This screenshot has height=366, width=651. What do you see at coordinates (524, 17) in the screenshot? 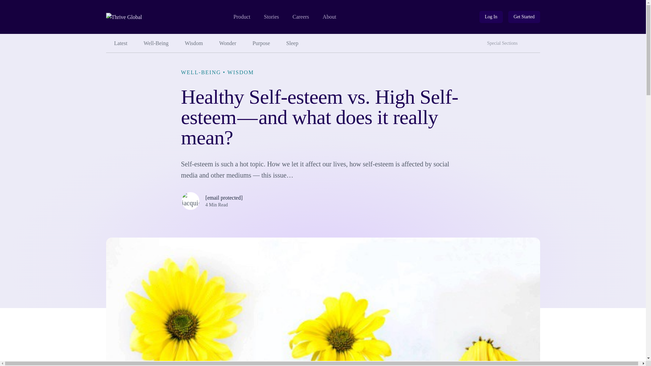
I see `btn-primary` at bounding box center [524, 17].